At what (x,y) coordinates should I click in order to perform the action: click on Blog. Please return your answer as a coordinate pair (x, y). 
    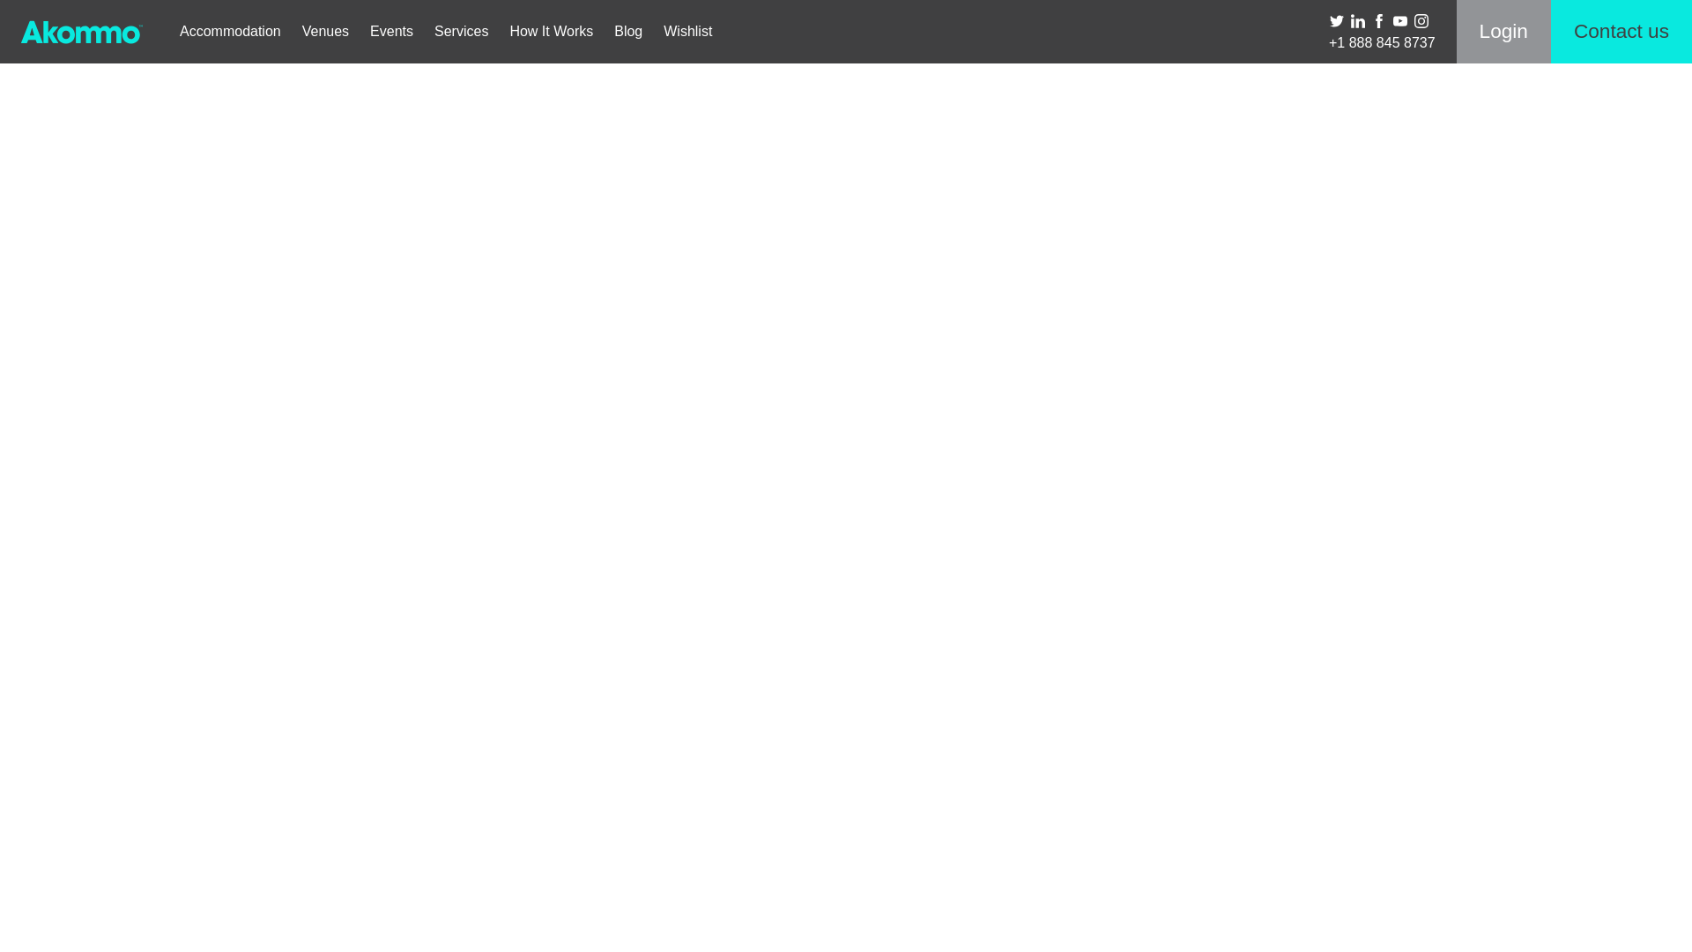
    Looking at the image, I should click on (628, 31).